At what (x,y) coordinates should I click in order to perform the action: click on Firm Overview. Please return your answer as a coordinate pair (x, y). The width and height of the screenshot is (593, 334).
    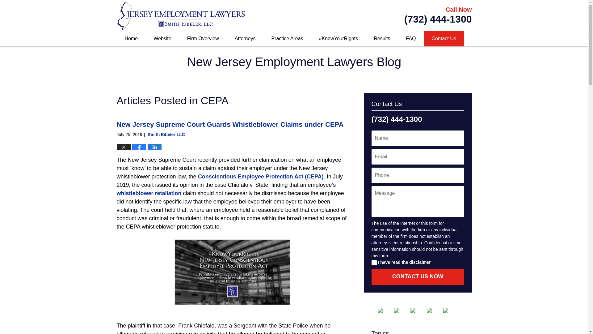
    Looking at the image, I should click on (203, 39).